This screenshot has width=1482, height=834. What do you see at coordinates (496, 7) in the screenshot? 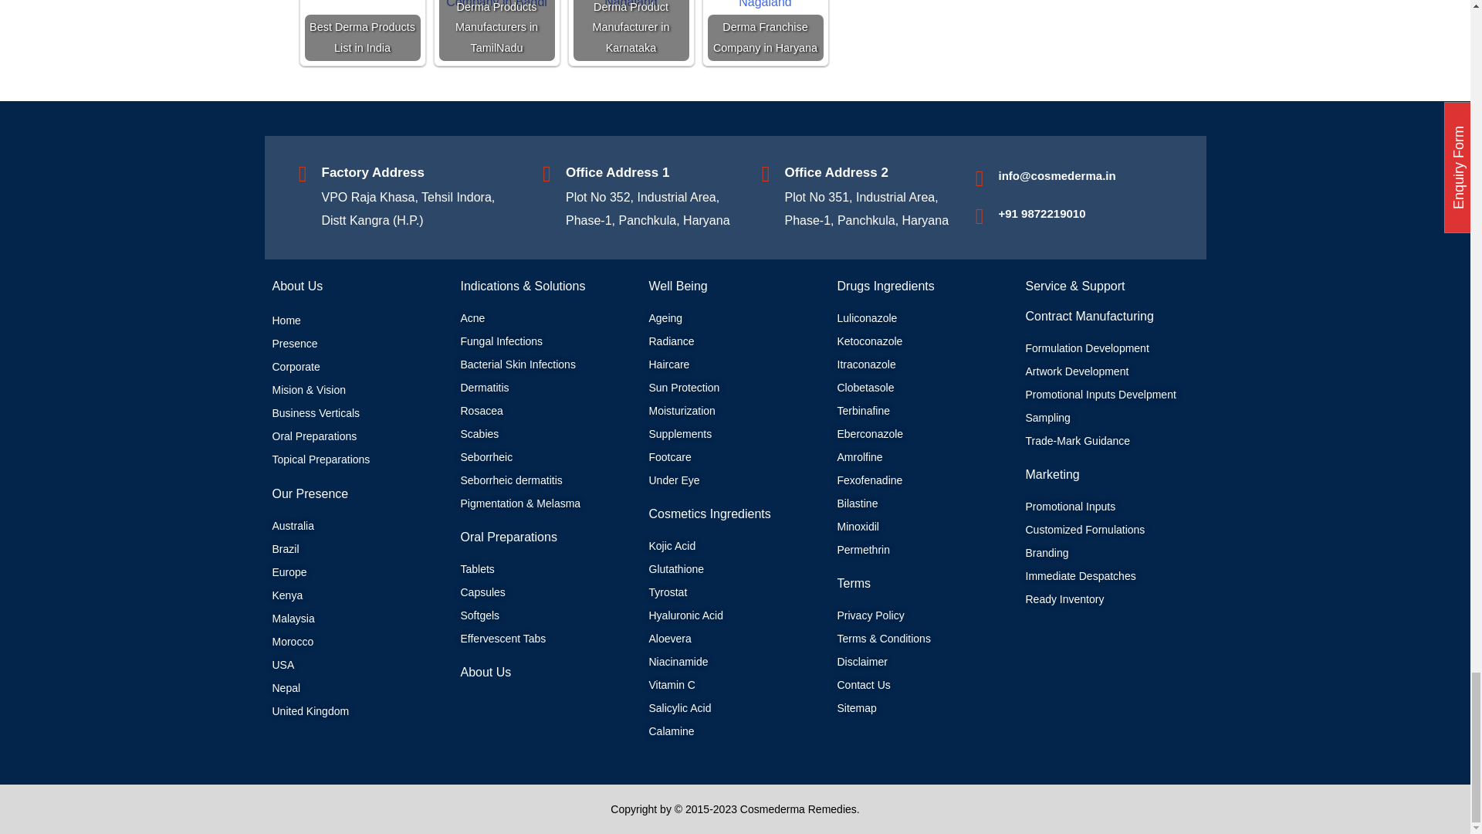
I see `Derma Products Manufacturers in TamilNadu` at bounding box center [496, 7].